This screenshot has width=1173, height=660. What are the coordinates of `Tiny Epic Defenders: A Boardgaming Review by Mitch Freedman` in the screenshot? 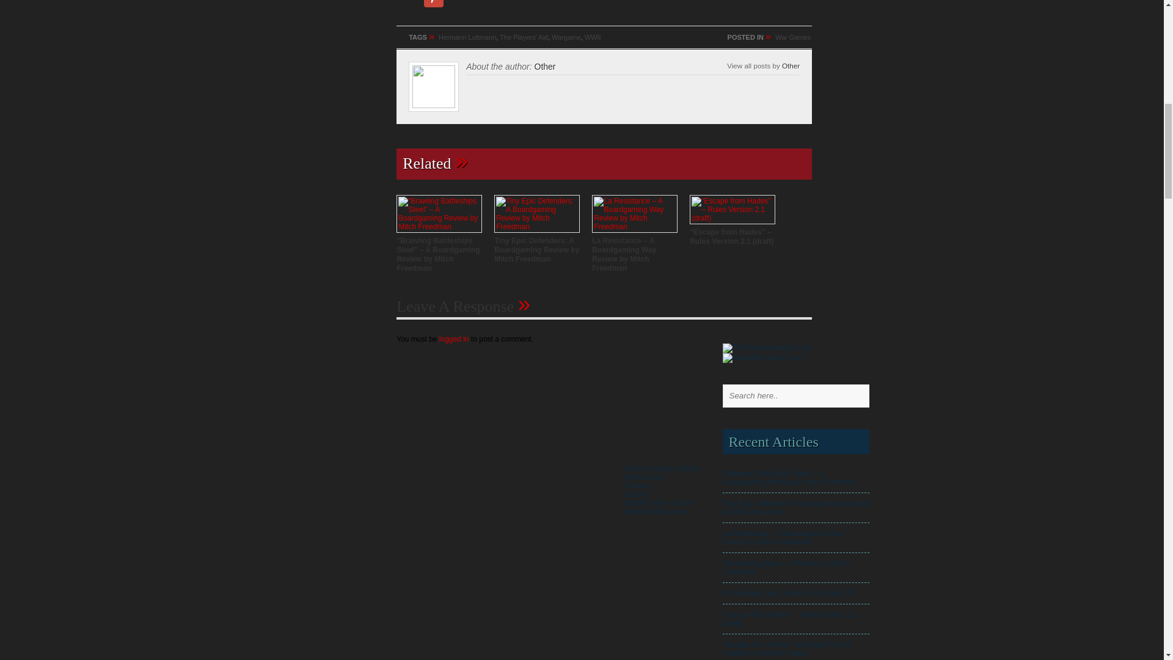 It's located at (536, 249).